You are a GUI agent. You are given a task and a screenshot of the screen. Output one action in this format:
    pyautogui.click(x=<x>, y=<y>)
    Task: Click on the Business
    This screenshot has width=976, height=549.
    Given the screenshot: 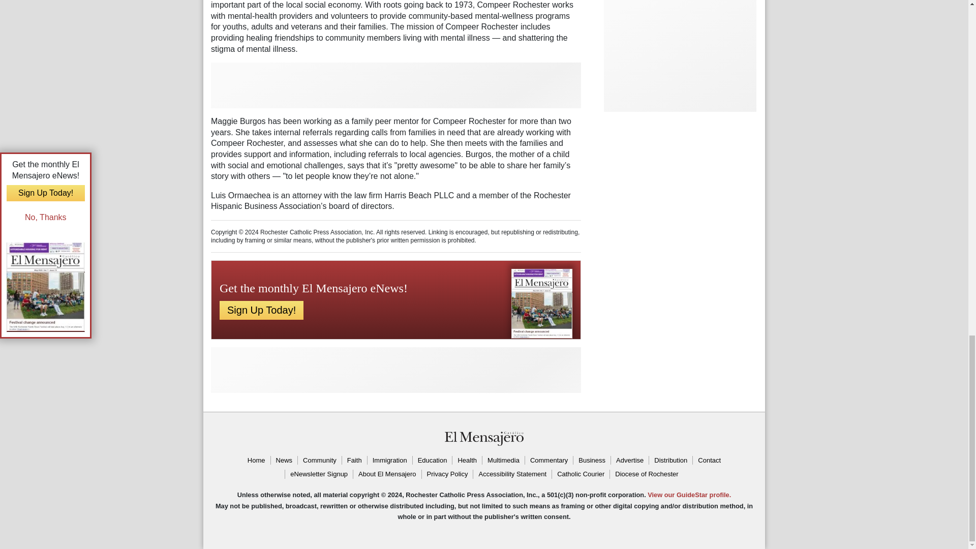 What is the action you would take?
    pyautogui.click(x=592, y=461)
    